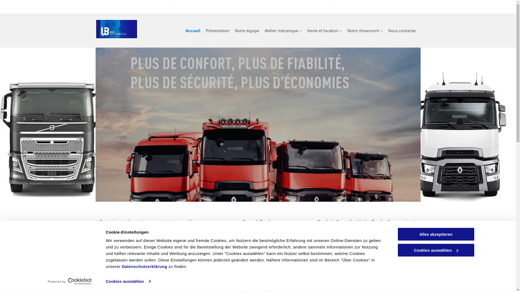 The height and width of the screenshot is (292, 520). I want to click on Vente et location, so click(324, 31).